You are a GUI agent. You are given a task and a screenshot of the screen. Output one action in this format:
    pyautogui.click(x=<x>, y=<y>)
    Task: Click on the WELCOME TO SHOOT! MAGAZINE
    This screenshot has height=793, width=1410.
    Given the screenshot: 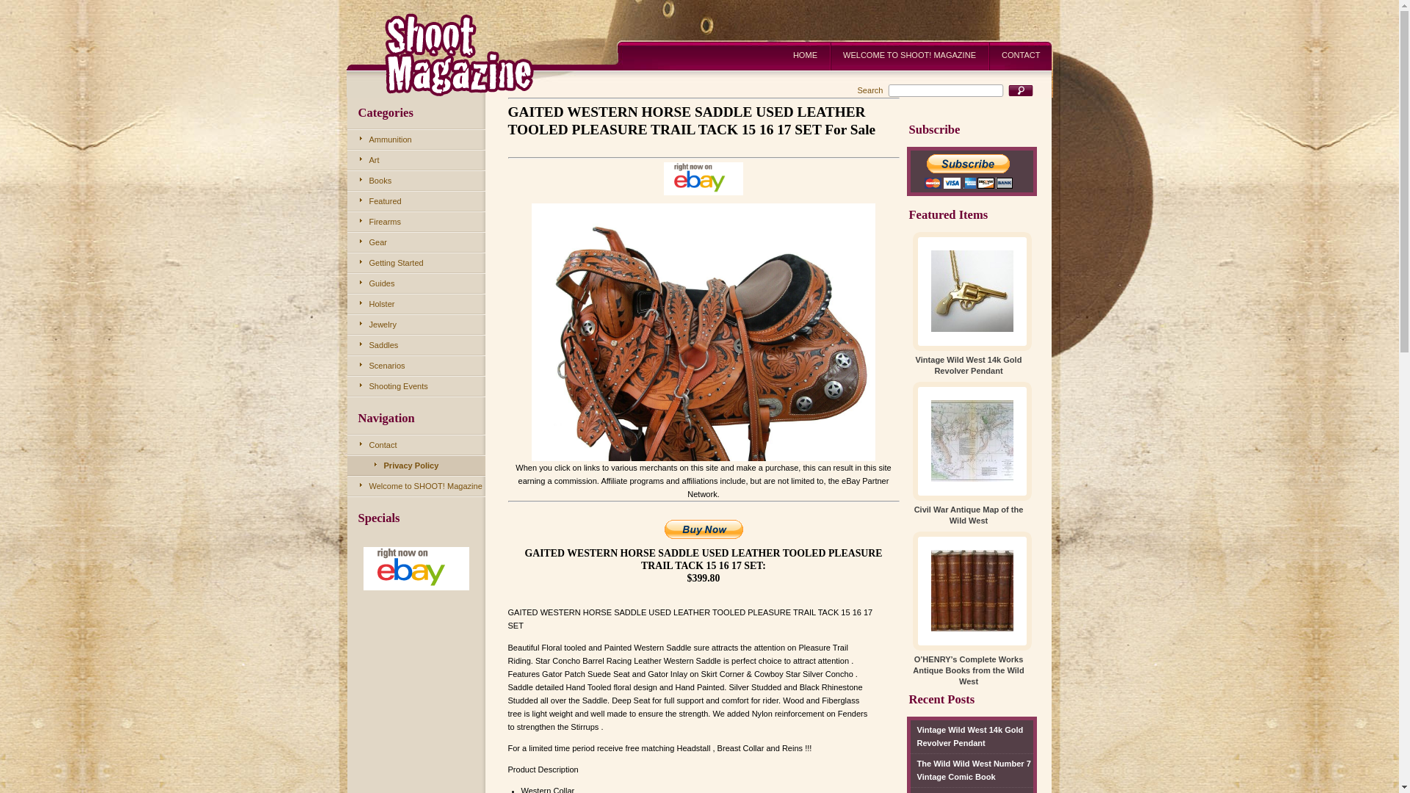 What is the action you would take?
    pyautogui.click(x=909, y=53)
    